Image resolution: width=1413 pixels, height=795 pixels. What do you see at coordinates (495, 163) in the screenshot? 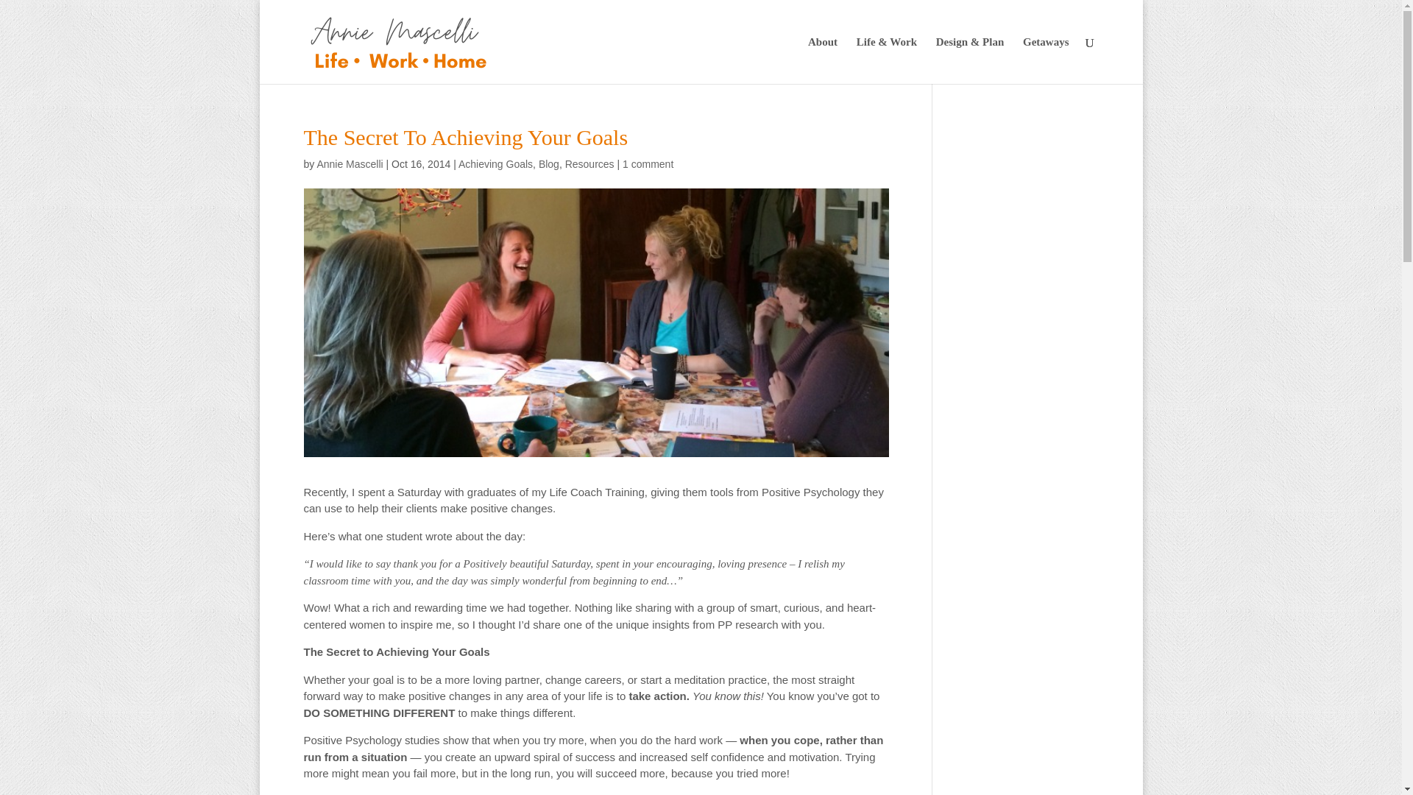
I see `Achieving Goals` at bounding box center [495, 163].